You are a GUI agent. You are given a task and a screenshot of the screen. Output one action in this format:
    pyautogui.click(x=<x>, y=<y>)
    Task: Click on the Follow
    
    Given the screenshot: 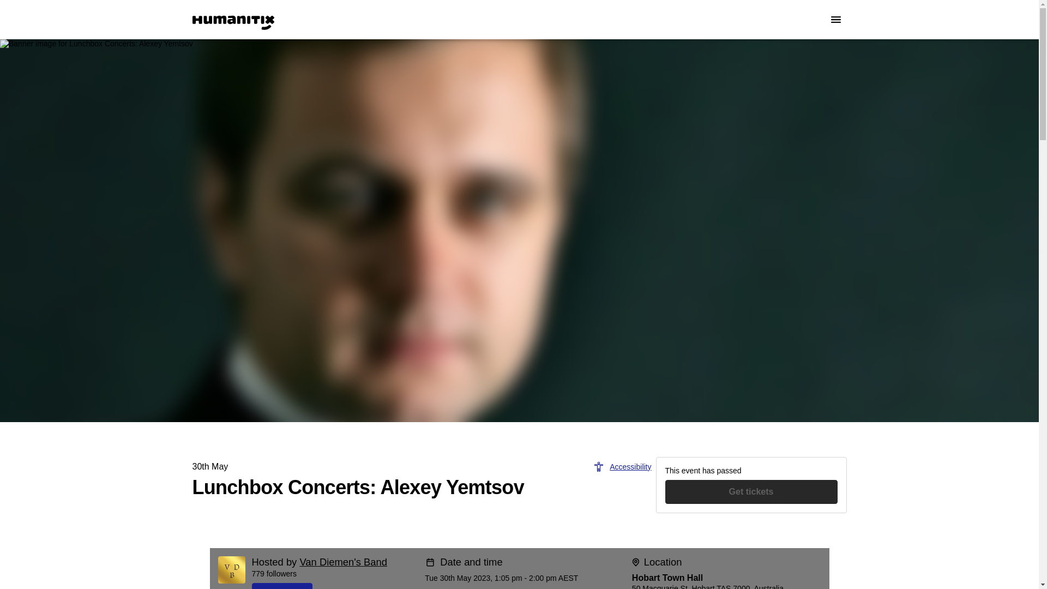 What is the action you would take?
    pyautogui.click(x=334, y=586)
    